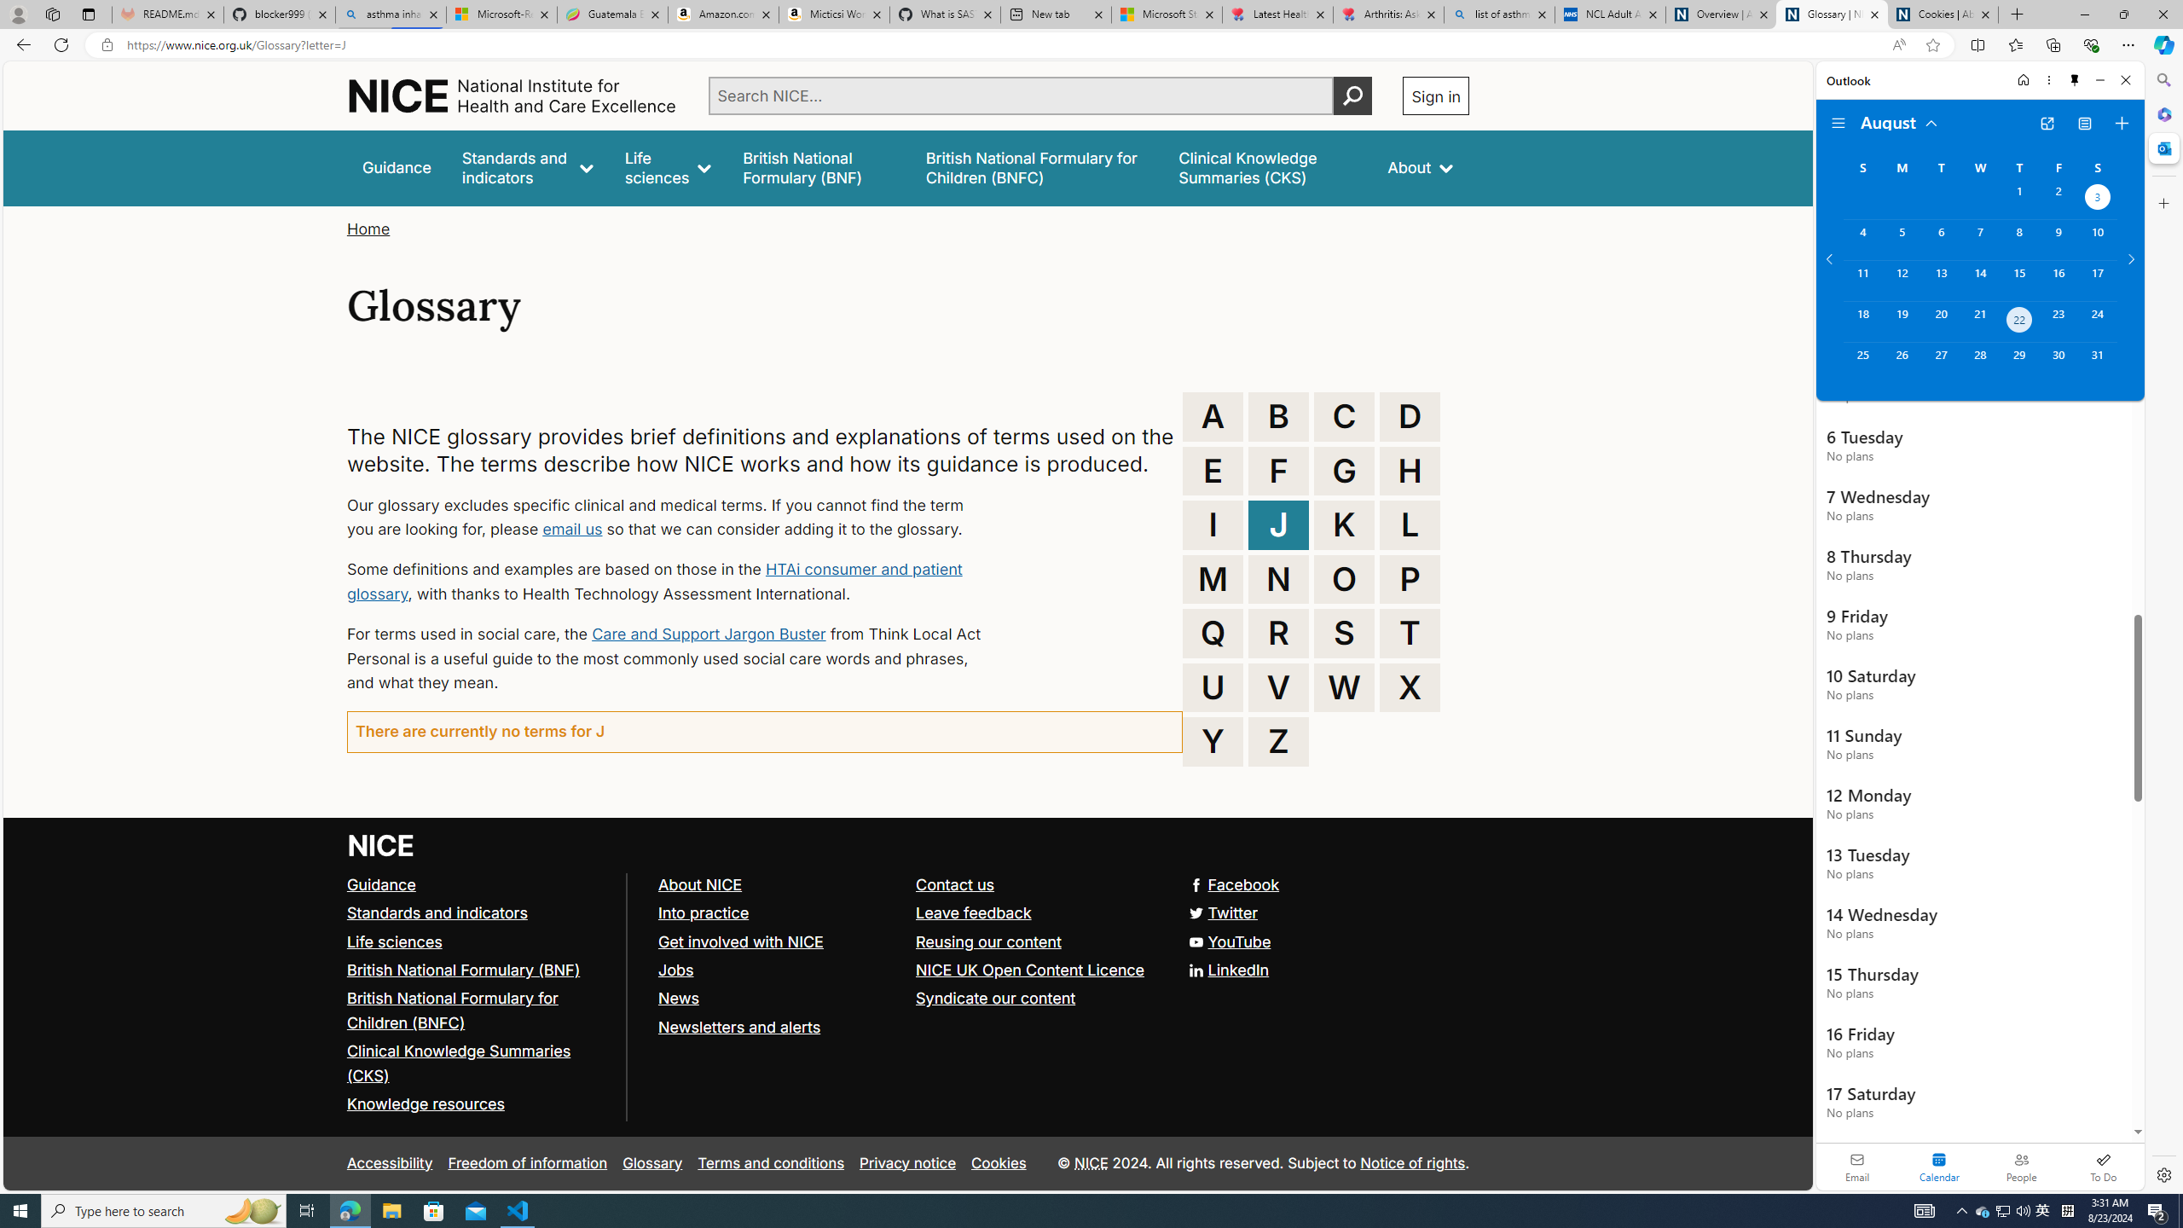 The height and width of the screenshot is (1228, 2183). Describe the element at coordinates (389, 1163) in the screenshot. I see `Accessibility` at that location.